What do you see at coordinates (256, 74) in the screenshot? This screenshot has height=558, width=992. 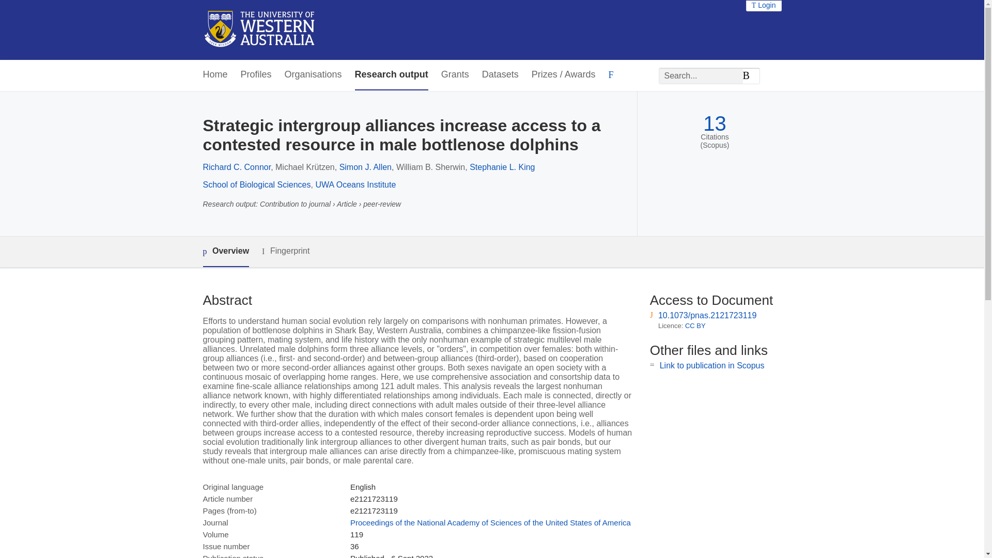 I see `Profiles` at bounding box center [256, 74].